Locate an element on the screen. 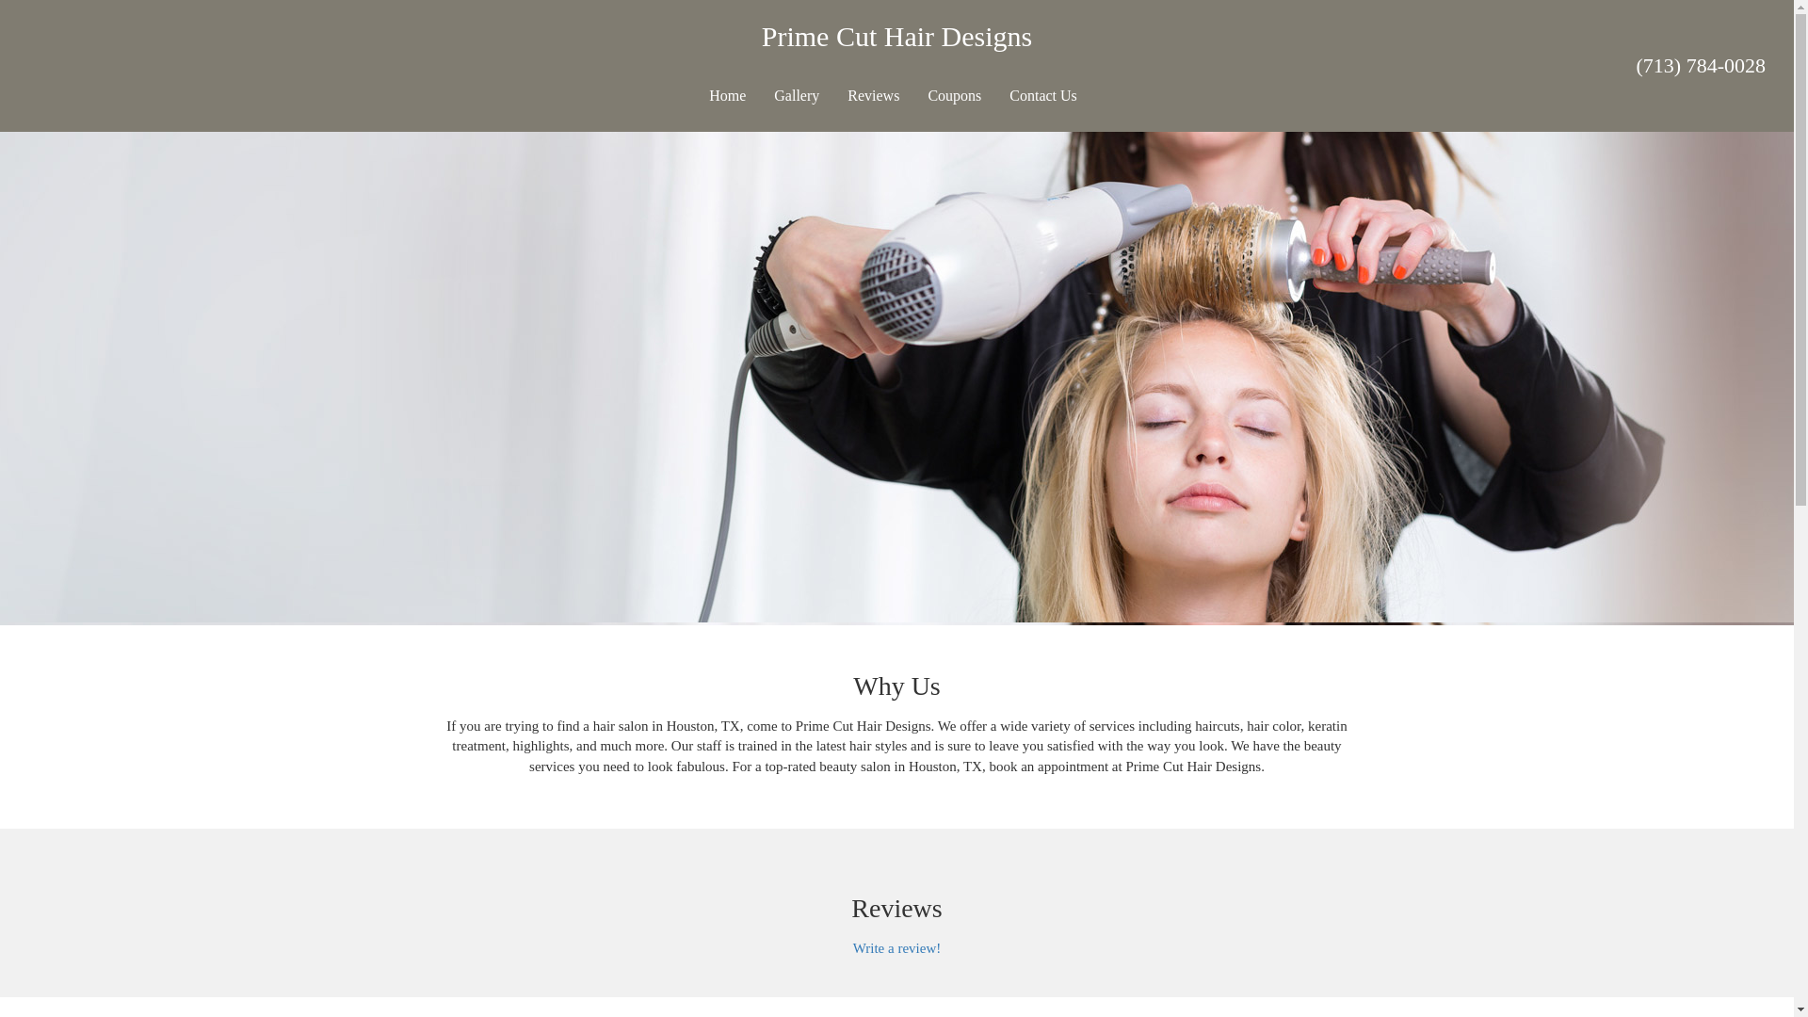 The height and width of the screenshot is (1017, 1808). Coupons is located at coordinates (953, 96).